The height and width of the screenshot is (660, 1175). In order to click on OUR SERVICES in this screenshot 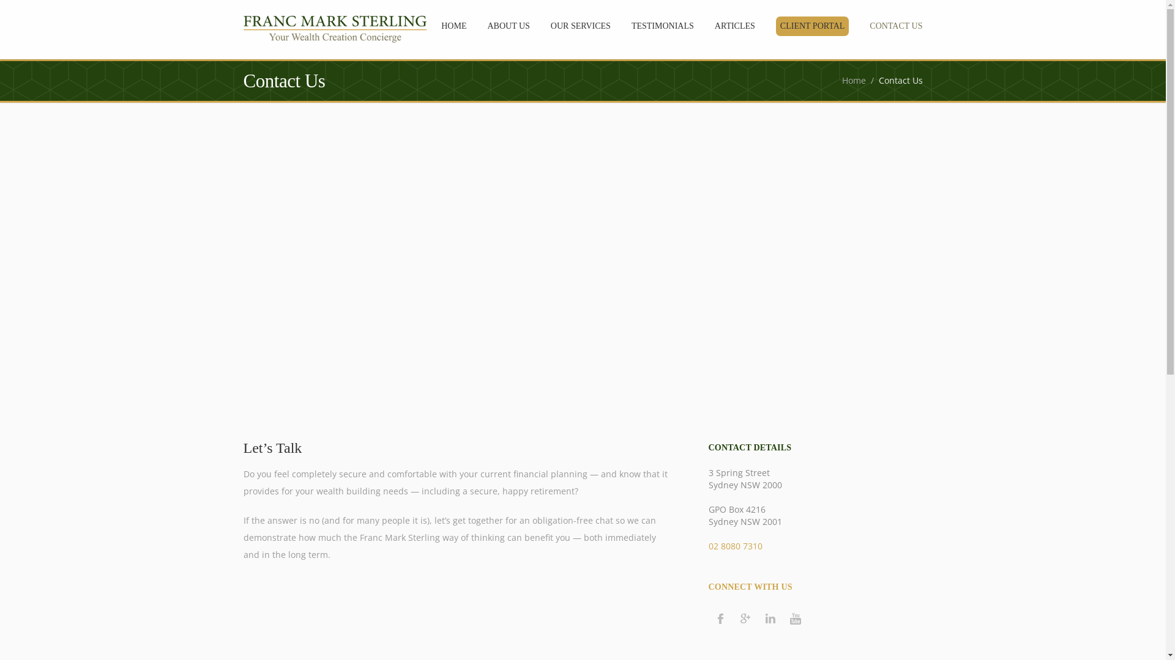, I will do `click(581, 28)`.